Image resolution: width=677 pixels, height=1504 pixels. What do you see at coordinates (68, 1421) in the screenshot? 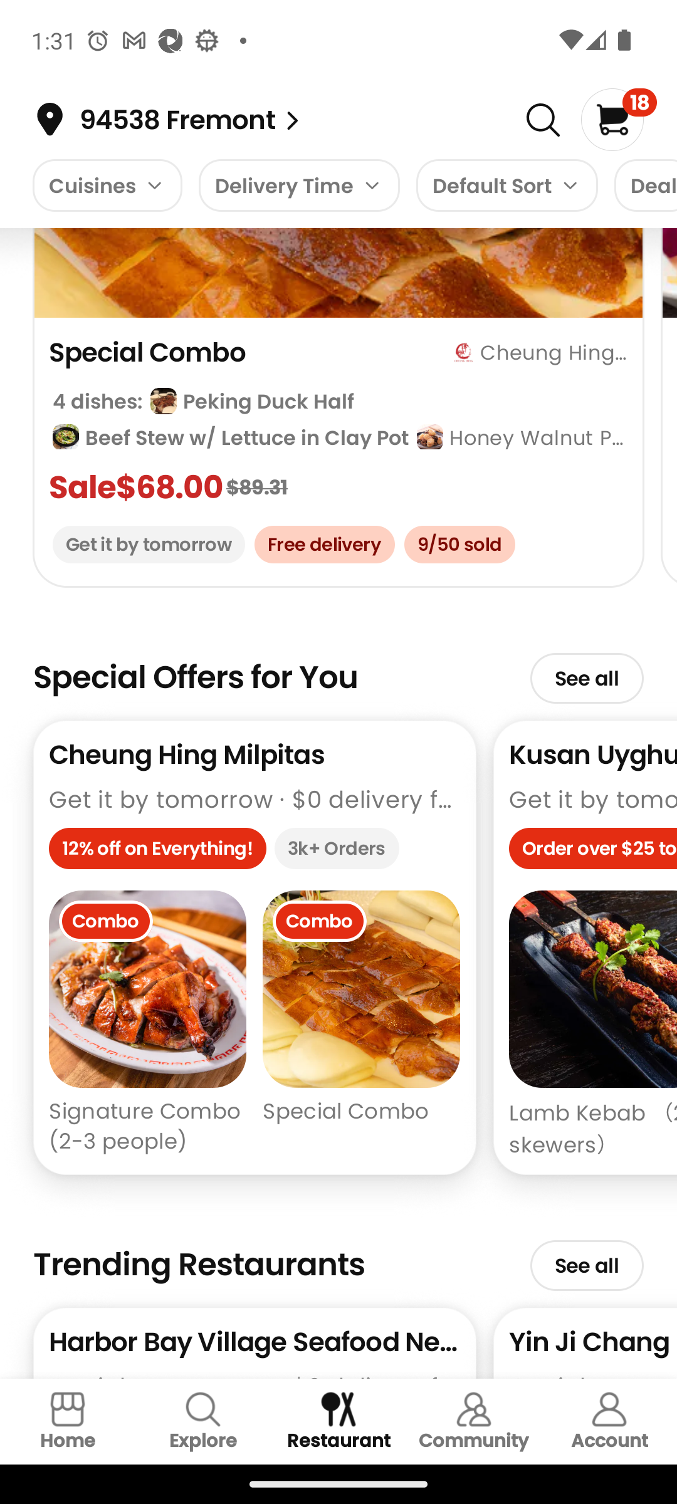
I see `Home` at bounding box center [68, 1421].